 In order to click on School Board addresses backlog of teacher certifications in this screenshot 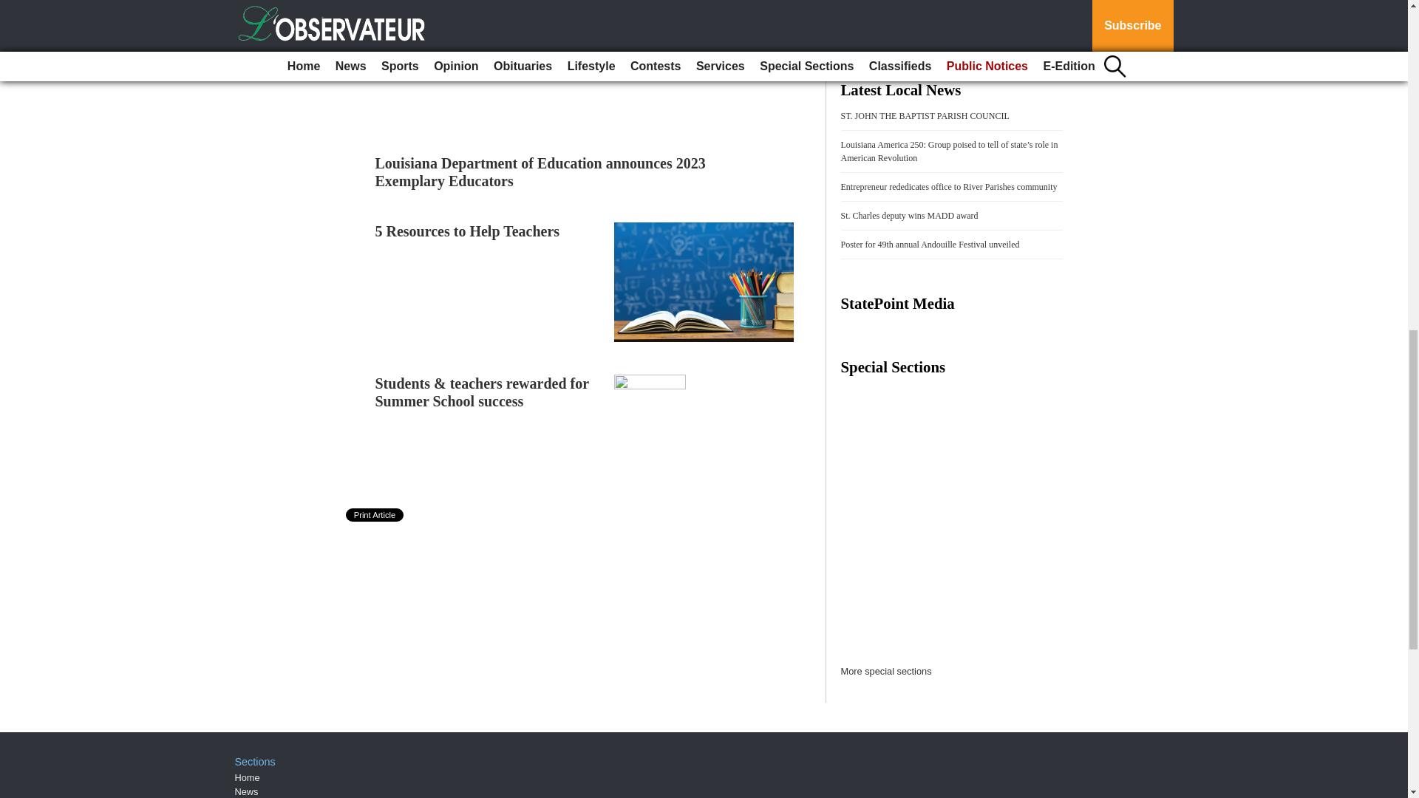, I will do `click(484, 41)`.